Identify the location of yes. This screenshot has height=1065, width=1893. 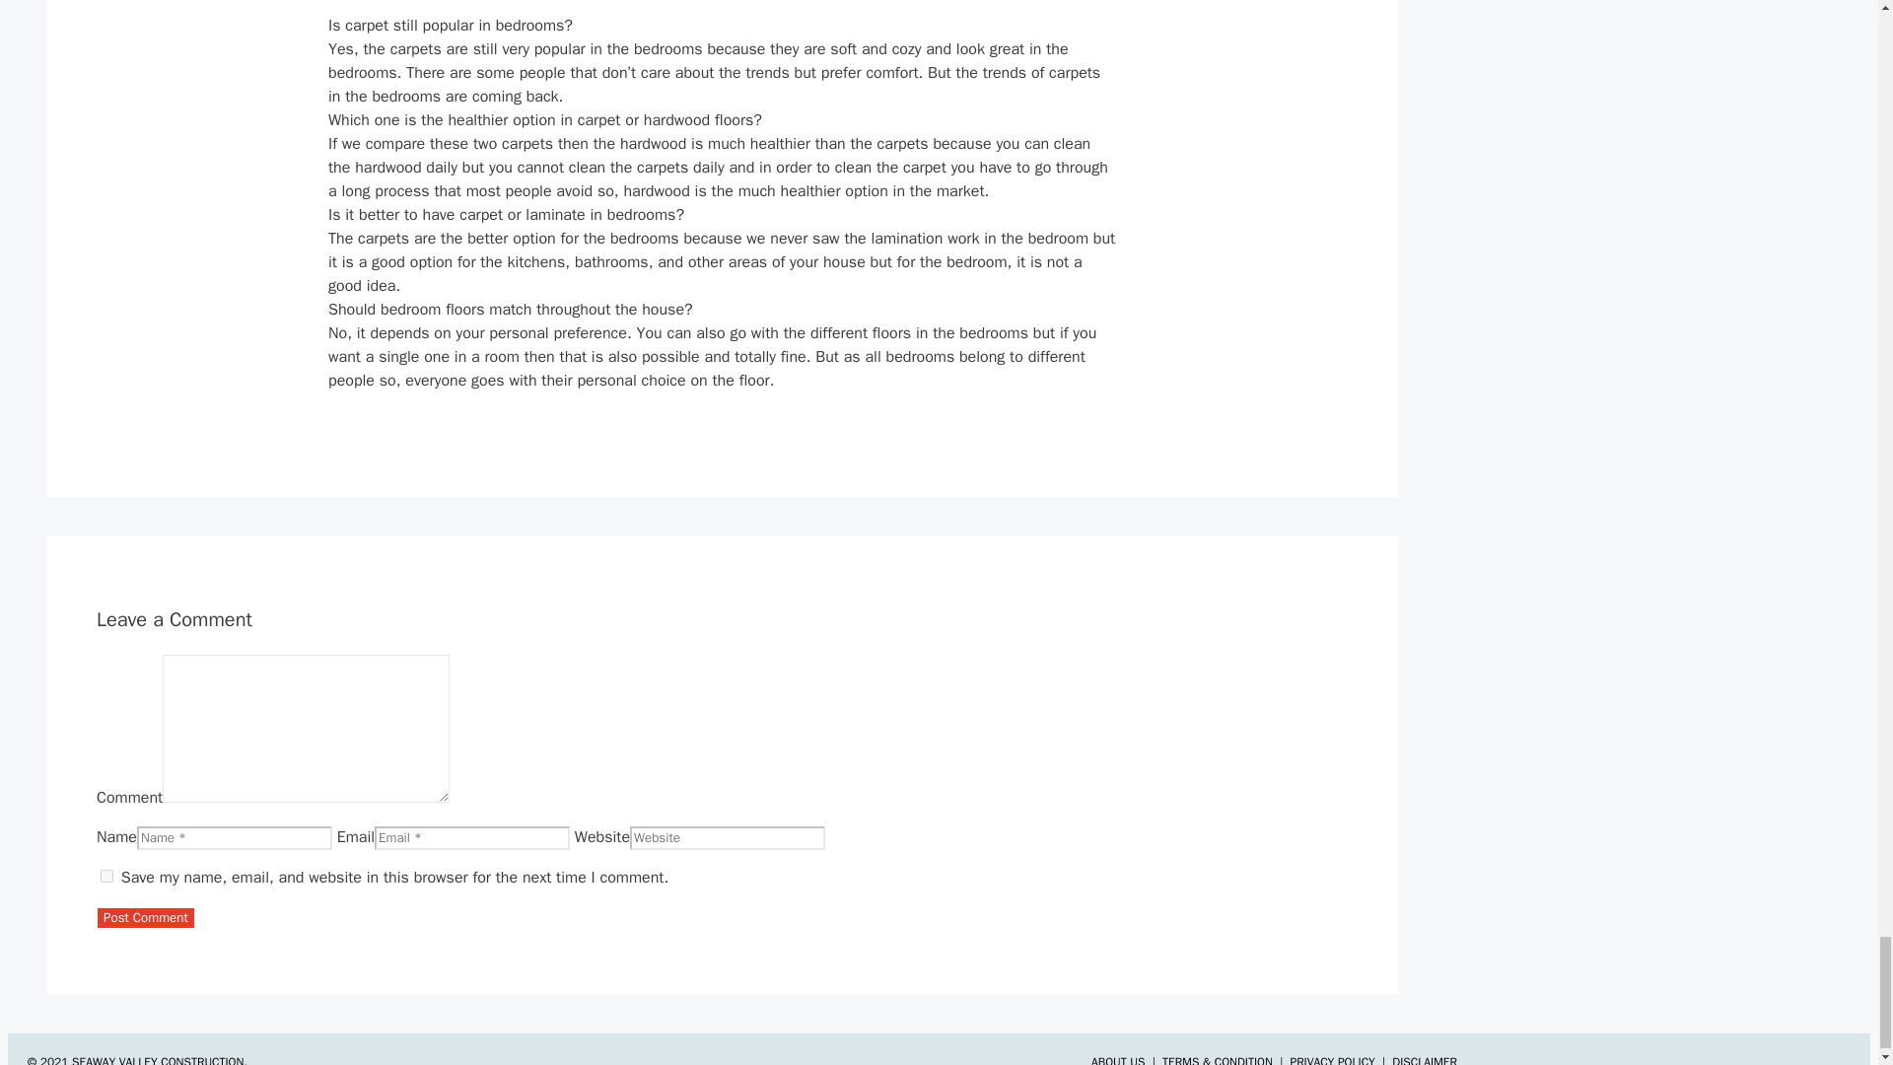
(106, 876).